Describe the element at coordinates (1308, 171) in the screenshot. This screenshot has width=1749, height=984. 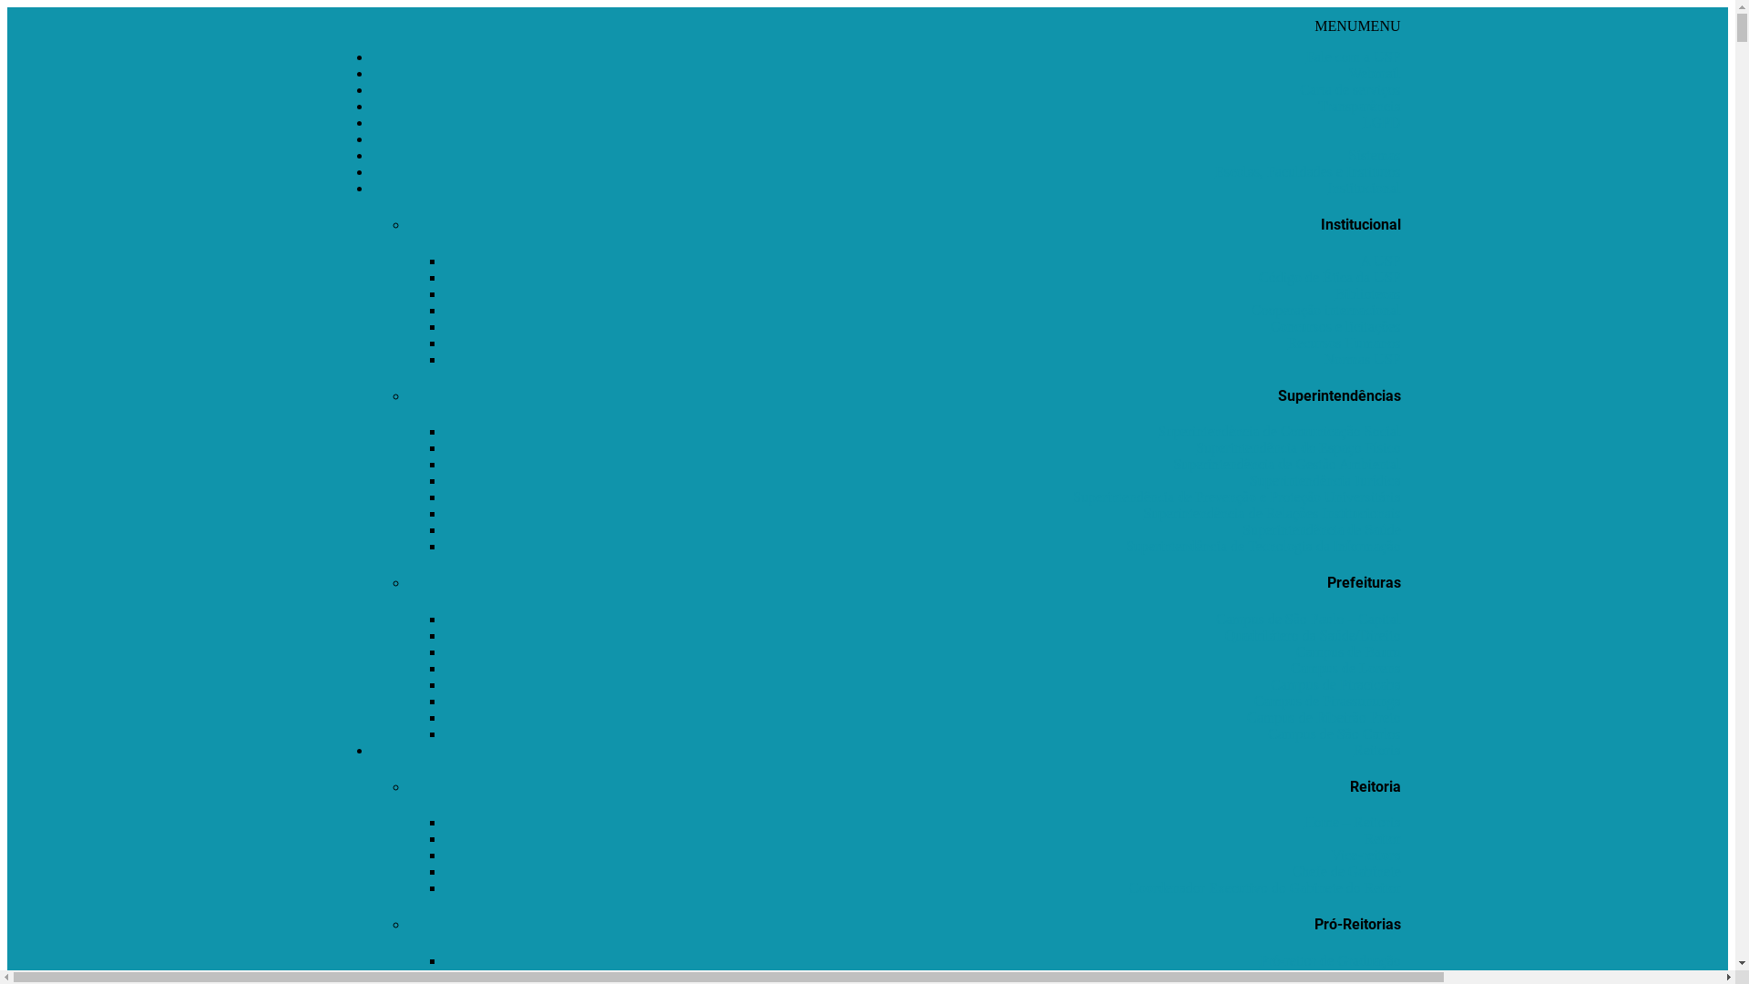
I see `Escolas, Faculdades e Institutos` at that location.